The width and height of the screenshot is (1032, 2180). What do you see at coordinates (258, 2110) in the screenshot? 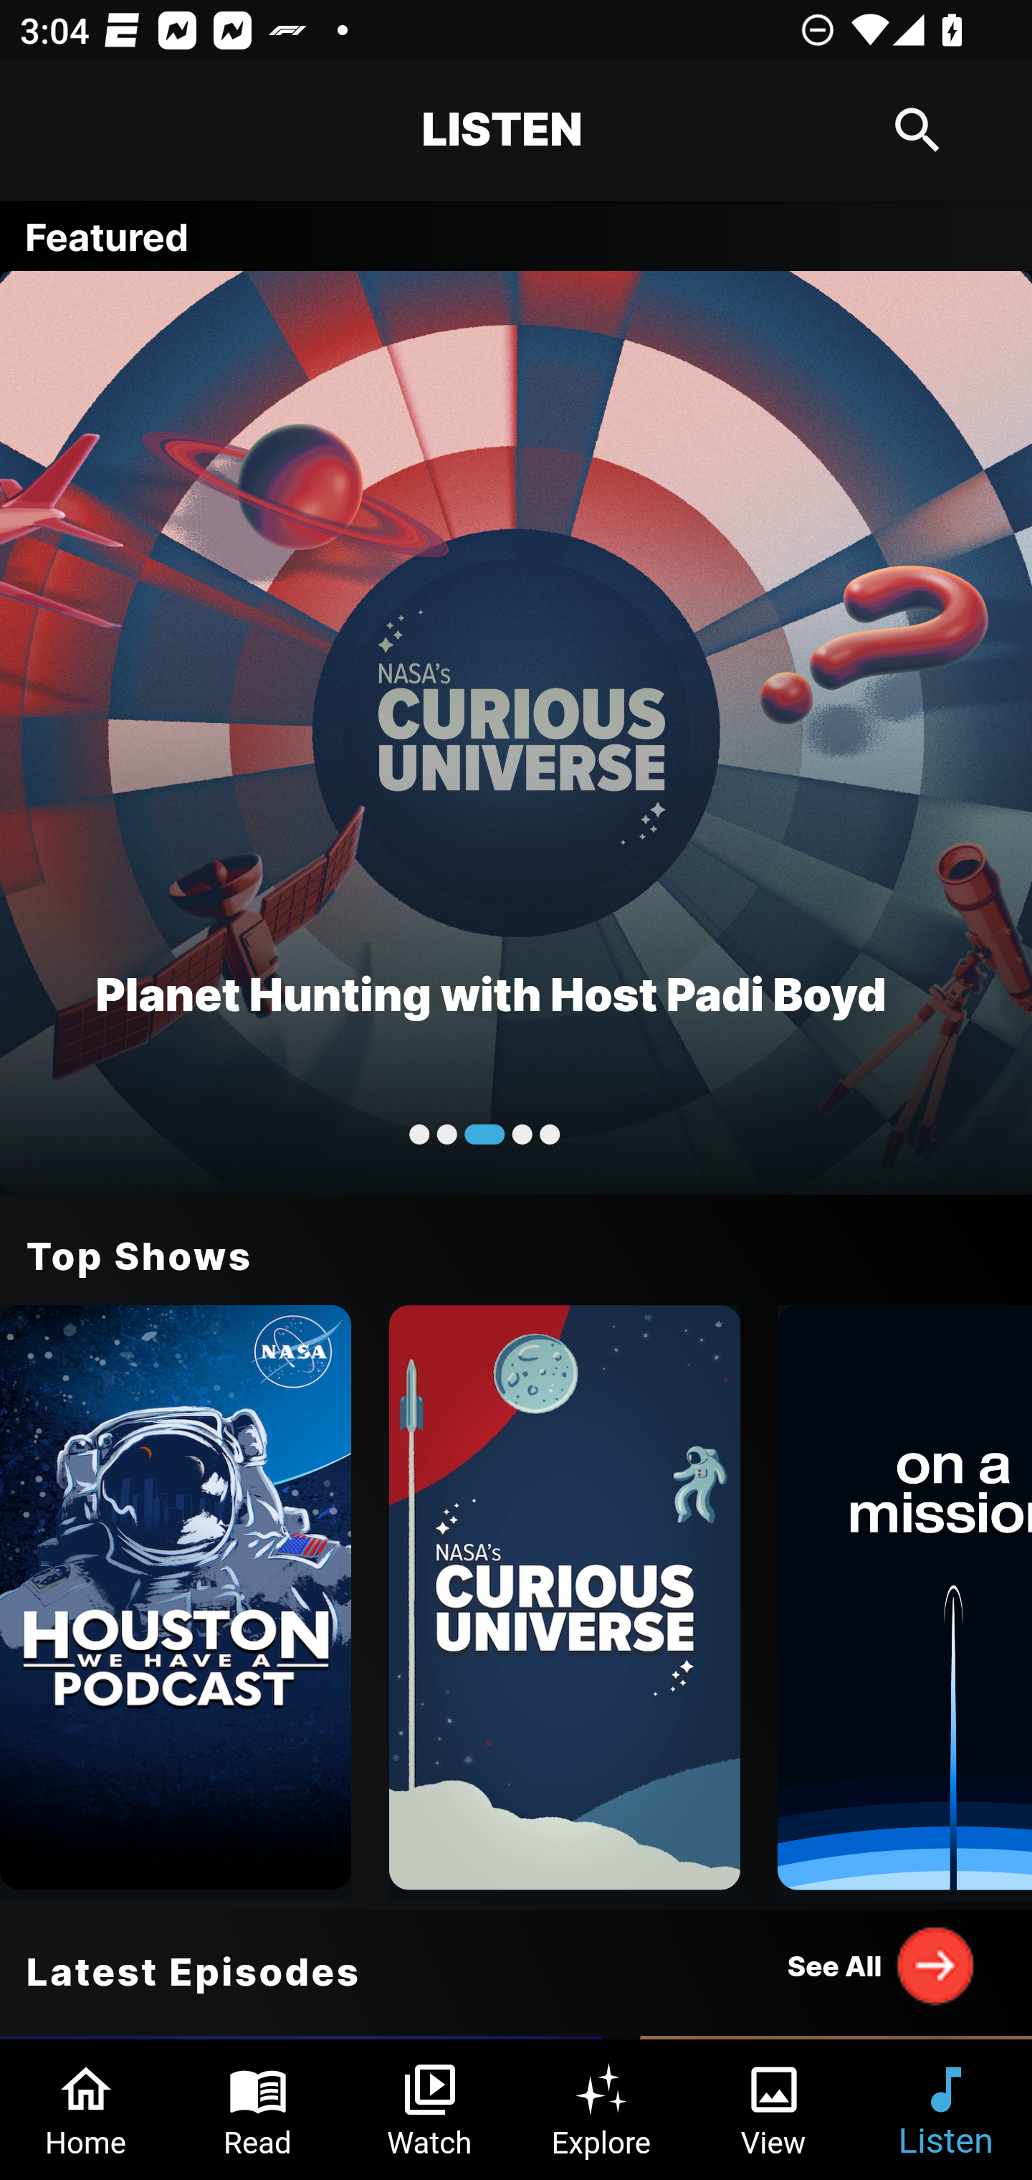
I see `Read
Tab 2 of 6` at bounding box center [258, 2110].